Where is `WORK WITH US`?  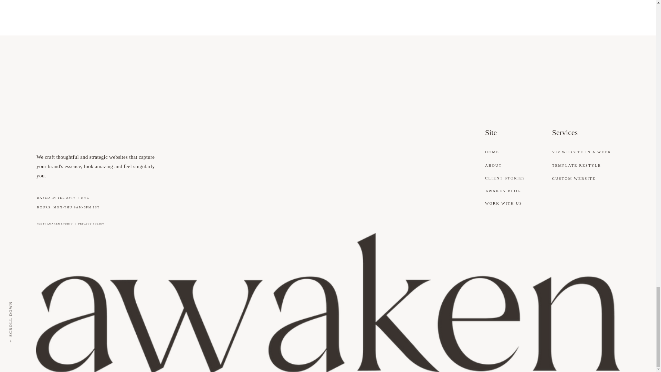 WORK WITH US is located at coordinates (510, 203).